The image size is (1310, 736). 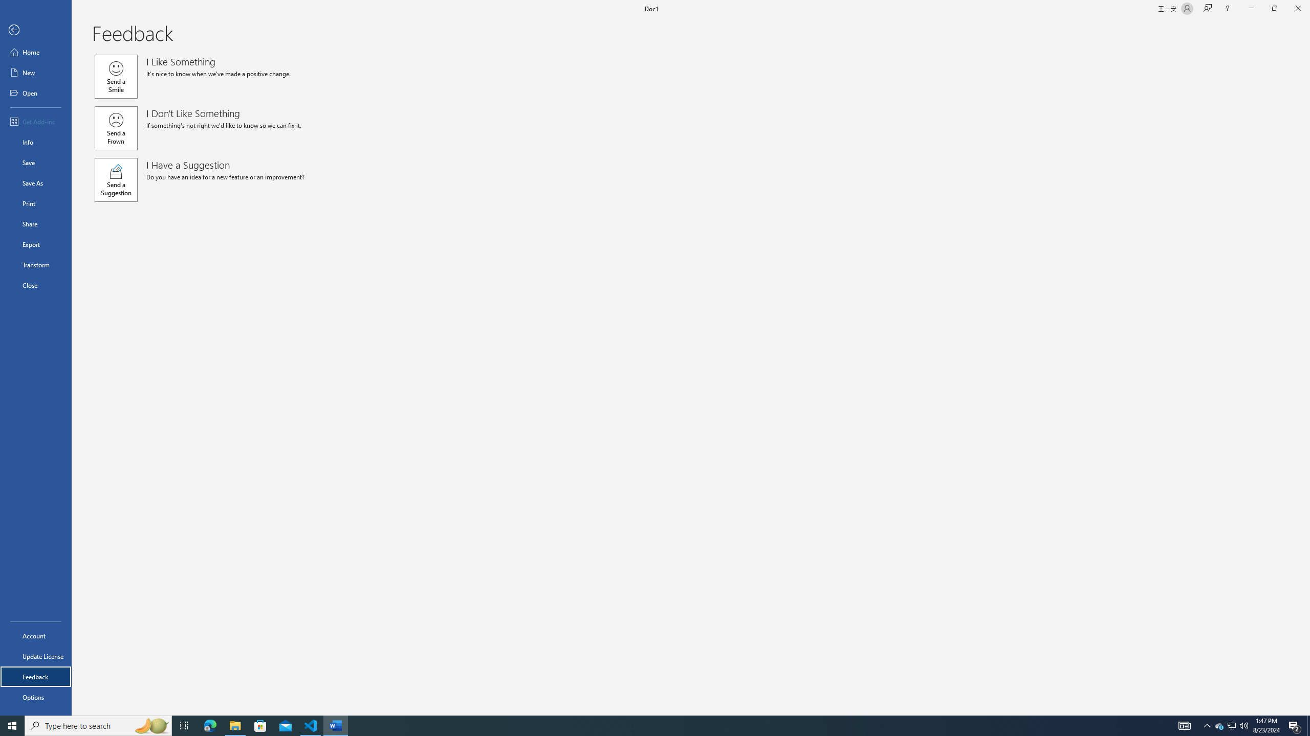 I want to click on Send a Suggestion, so click(x=116, y=180).